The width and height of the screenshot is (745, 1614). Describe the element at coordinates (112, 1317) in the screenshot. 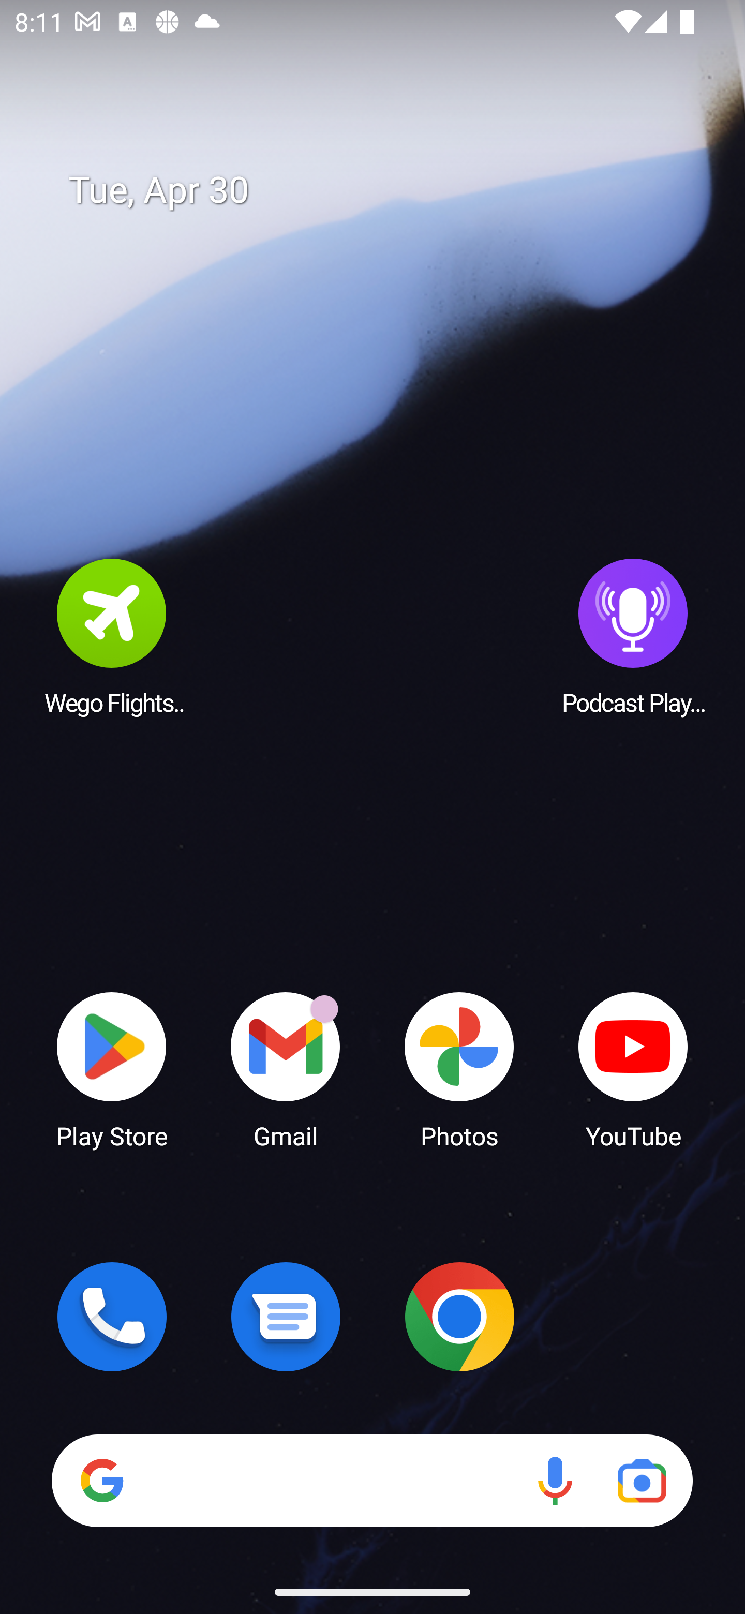

I see `Phone` at that location.